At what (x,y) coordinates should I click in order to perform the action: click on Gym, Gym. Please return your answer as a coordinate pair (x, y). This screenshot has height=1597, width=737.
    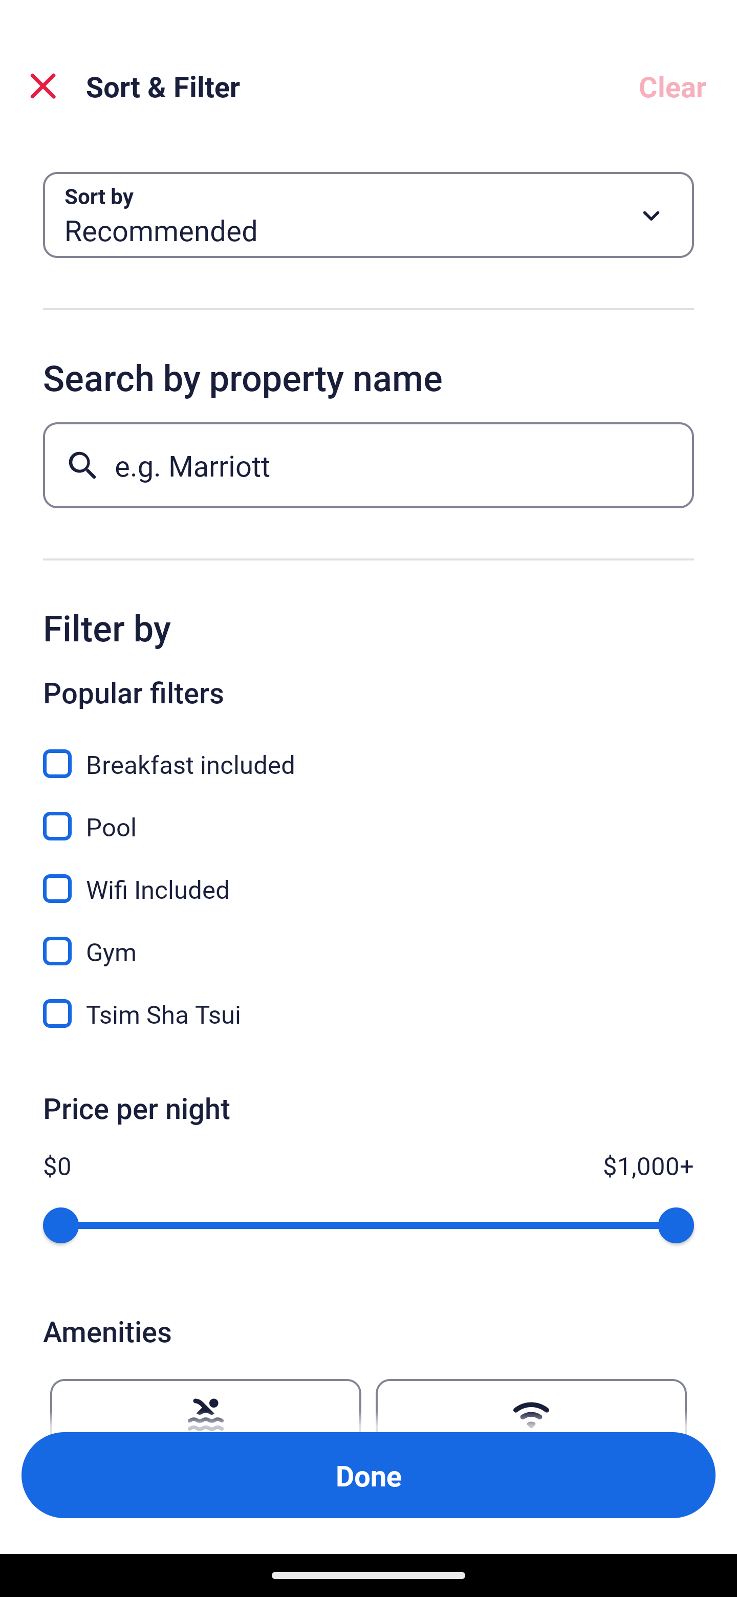
    Looking at the image, I should click on (368, 940).